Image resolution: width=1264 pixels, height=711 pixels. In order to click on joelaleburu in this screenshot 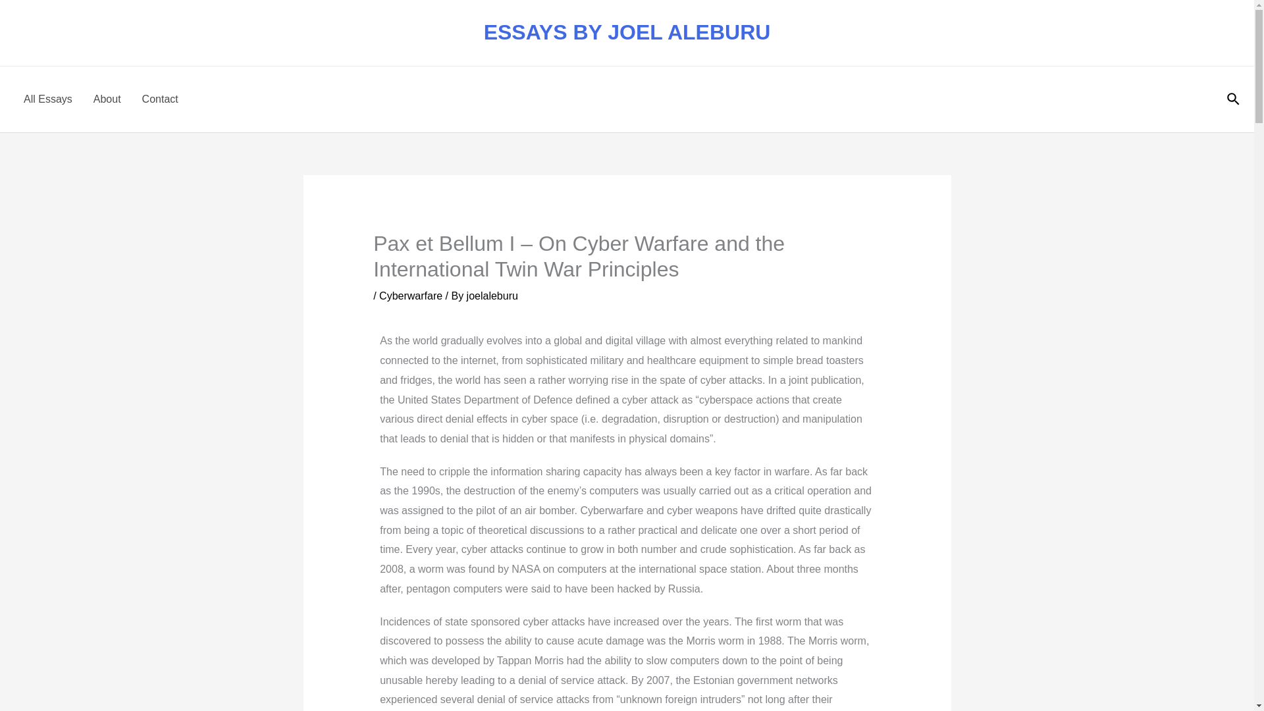, I will do `click(492, 295)`.